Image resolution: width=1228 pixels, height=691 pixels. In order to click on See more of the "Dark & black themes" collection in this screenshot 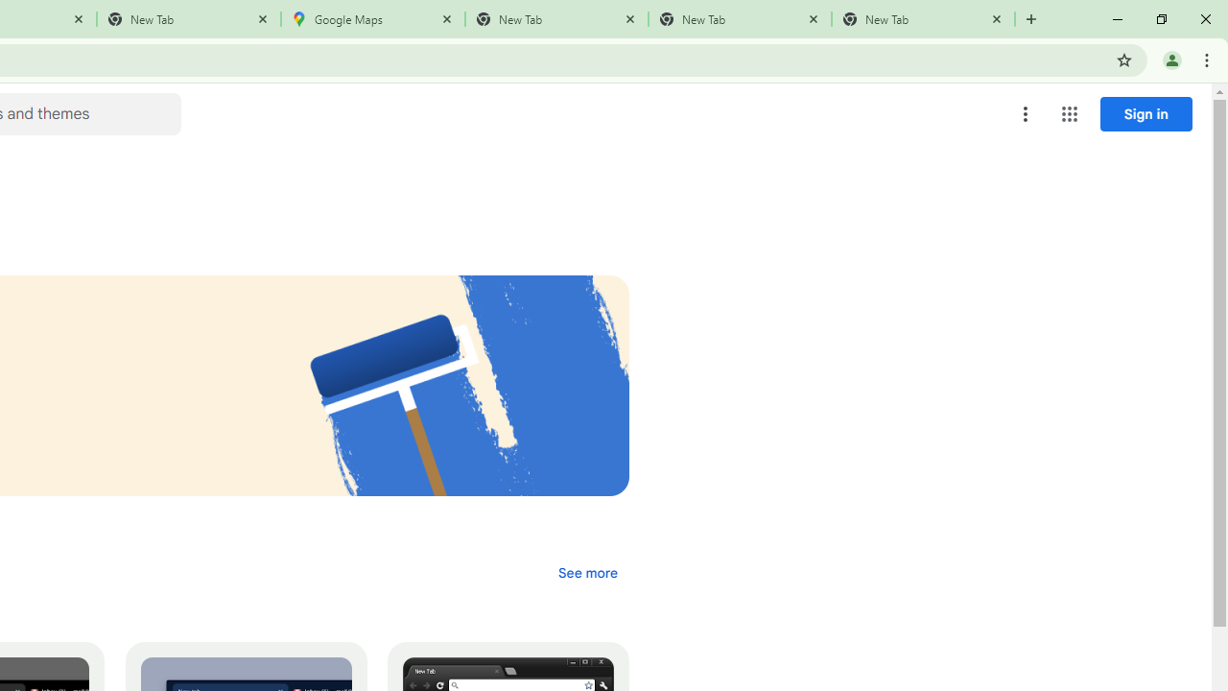, I will do `click(587, 572)`.